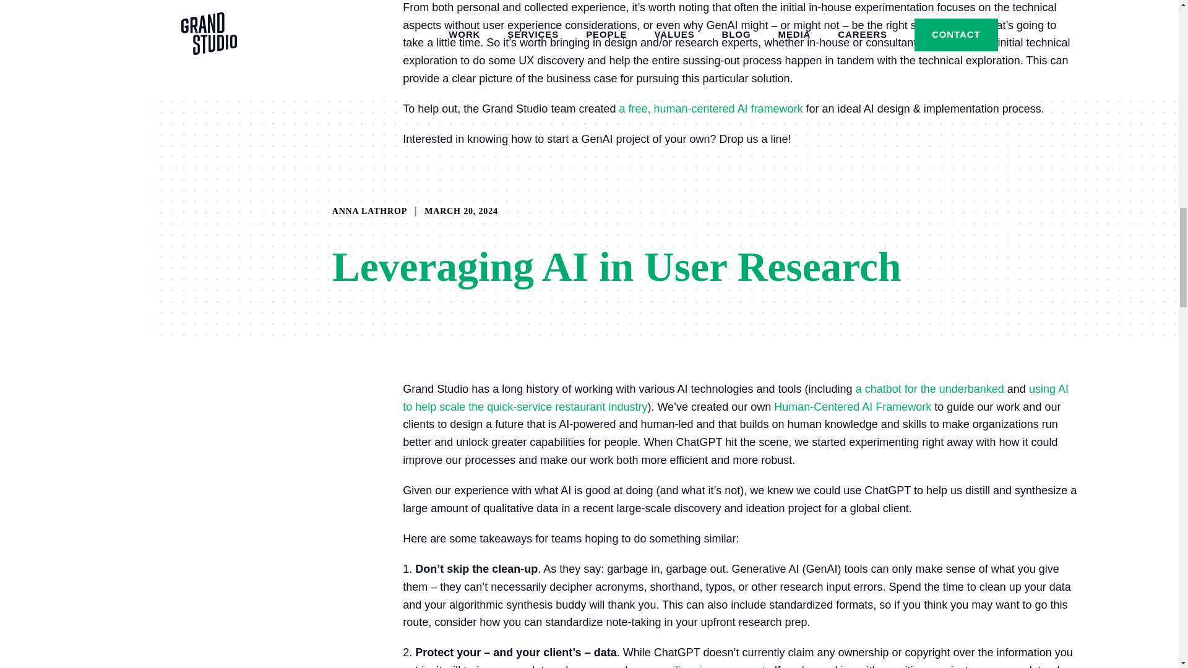 Image resolution: width=1188 pixels, height=668 pixels. Describe the element at coordinates (735, 398) in the screenshot. I see `using AI to help scale the quick-service restaurant industry` at that location.